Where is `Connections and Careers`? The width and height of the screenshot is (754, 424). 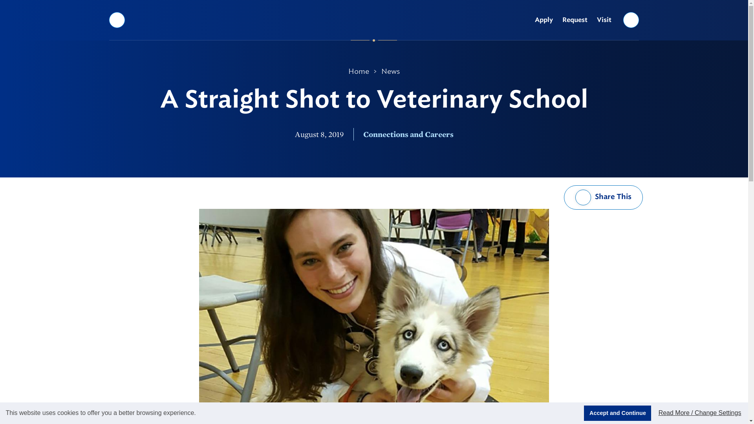 Connections and Careers is located at coordinates (408, 134).